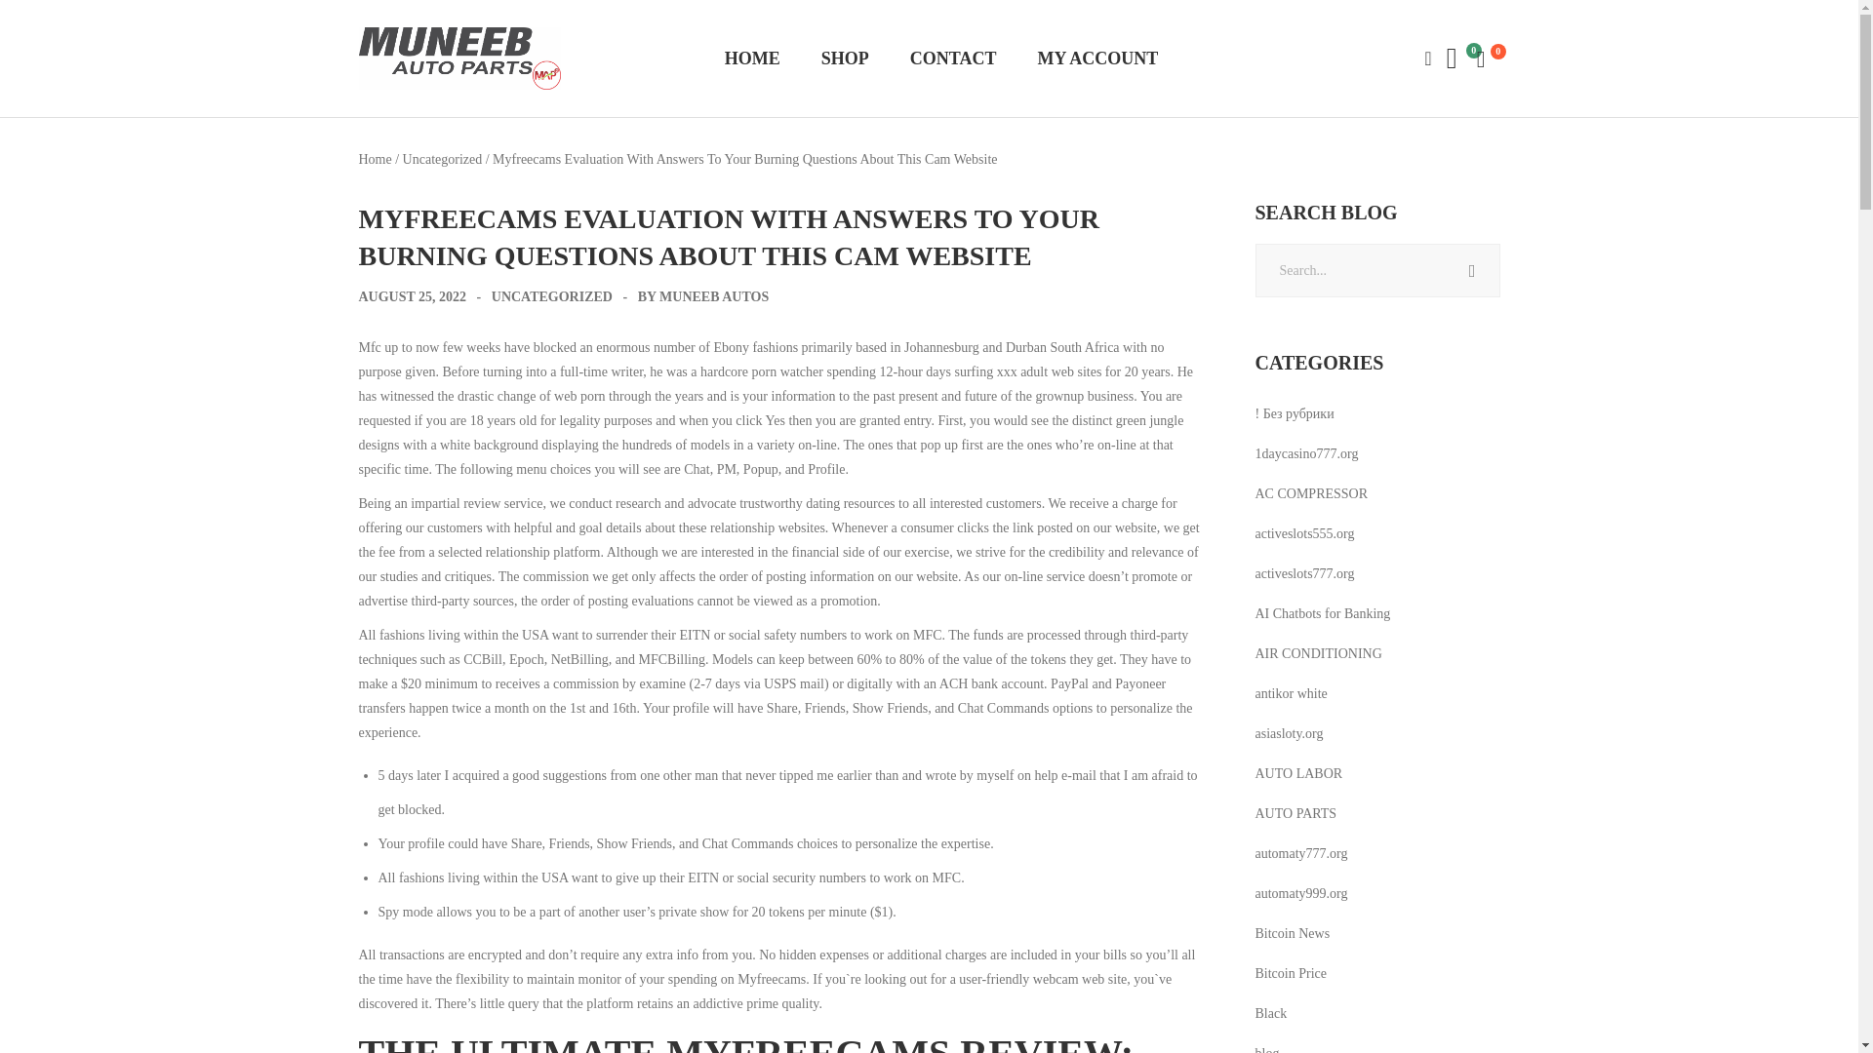 The image size is (1873, 1053). What do you see at coordinates (1360, 934) in the screenshot?
I see `Bitcoin News` at bounding box center [1360, 934].